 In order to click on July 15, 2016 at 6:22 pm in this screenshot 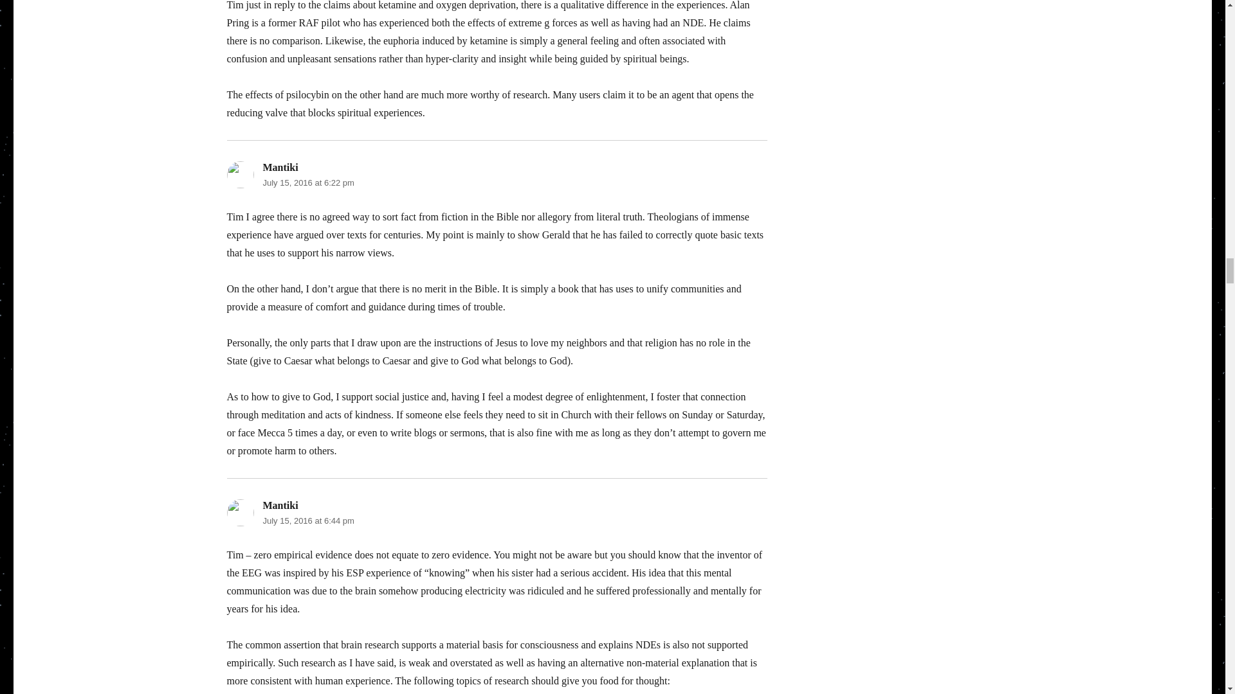, I will do `click(307, 182)`.